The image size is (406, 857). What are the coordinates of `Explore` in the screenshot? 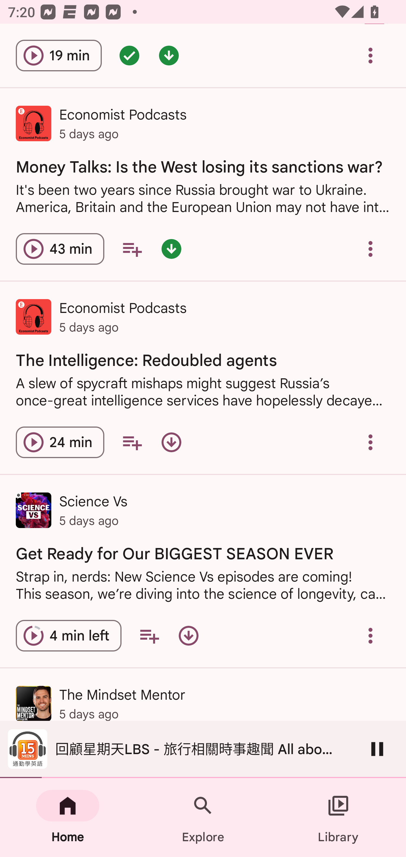 It's located at (203, 818).